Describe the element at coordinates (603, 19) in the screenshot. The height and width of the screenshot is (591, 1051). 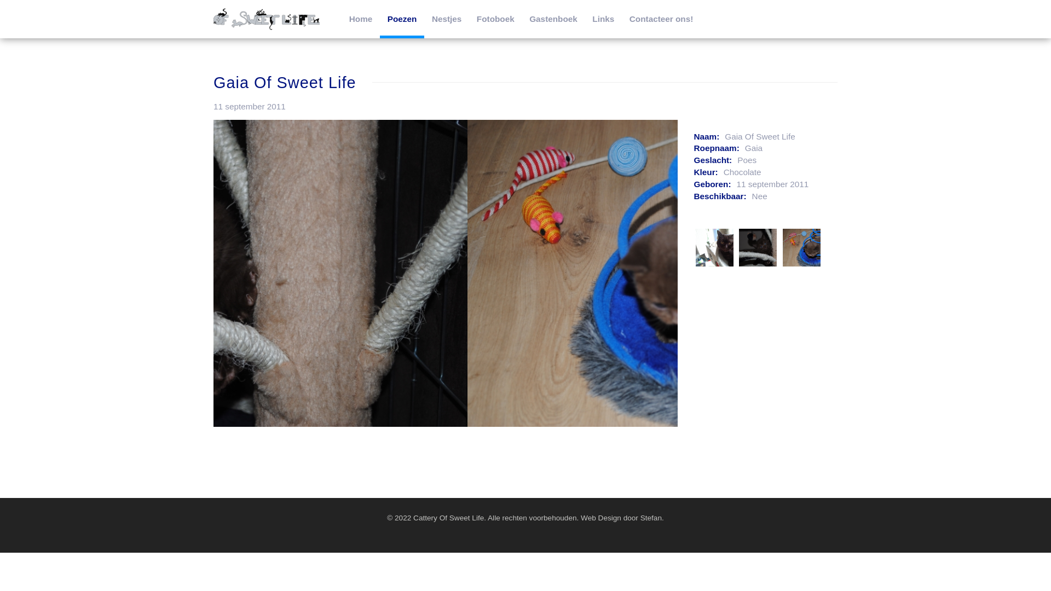
I see `Links` at that location.